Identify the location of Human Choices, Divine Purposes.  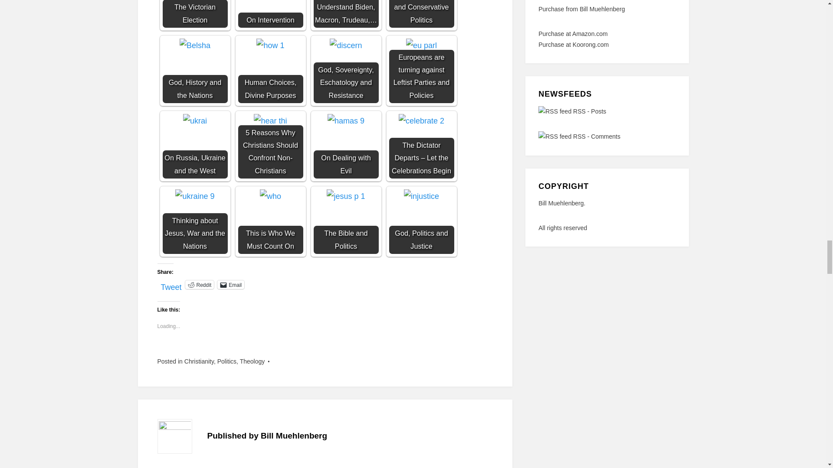
(270, 45).